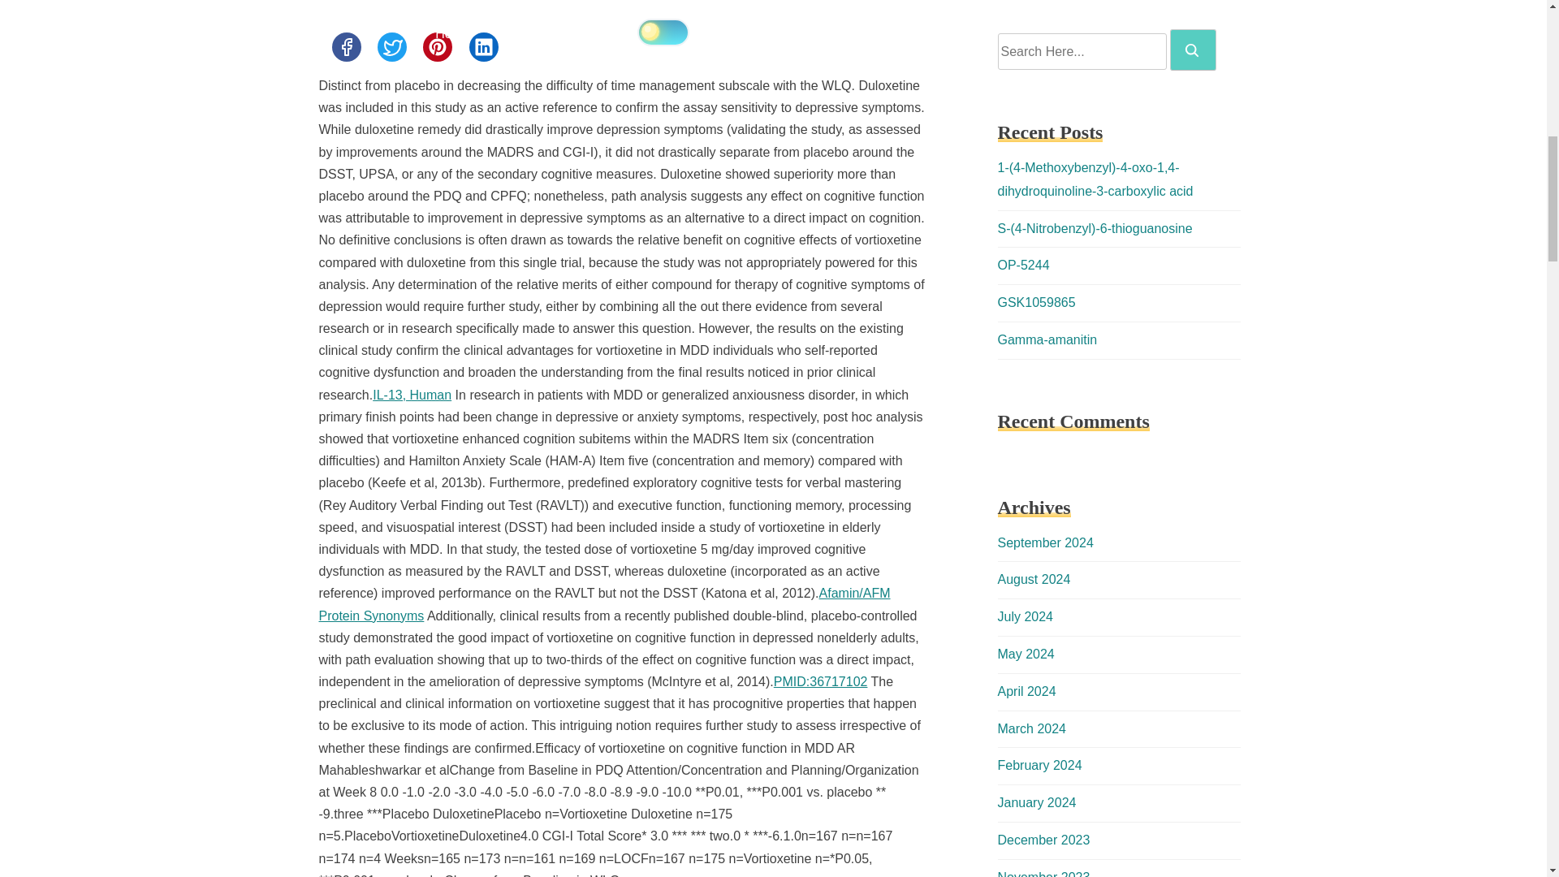 This screenshot has width=1559, height=877. Describe the element at coordinates (391, 46) in the screenshot. I see `Share this post on Twitter` at that location.